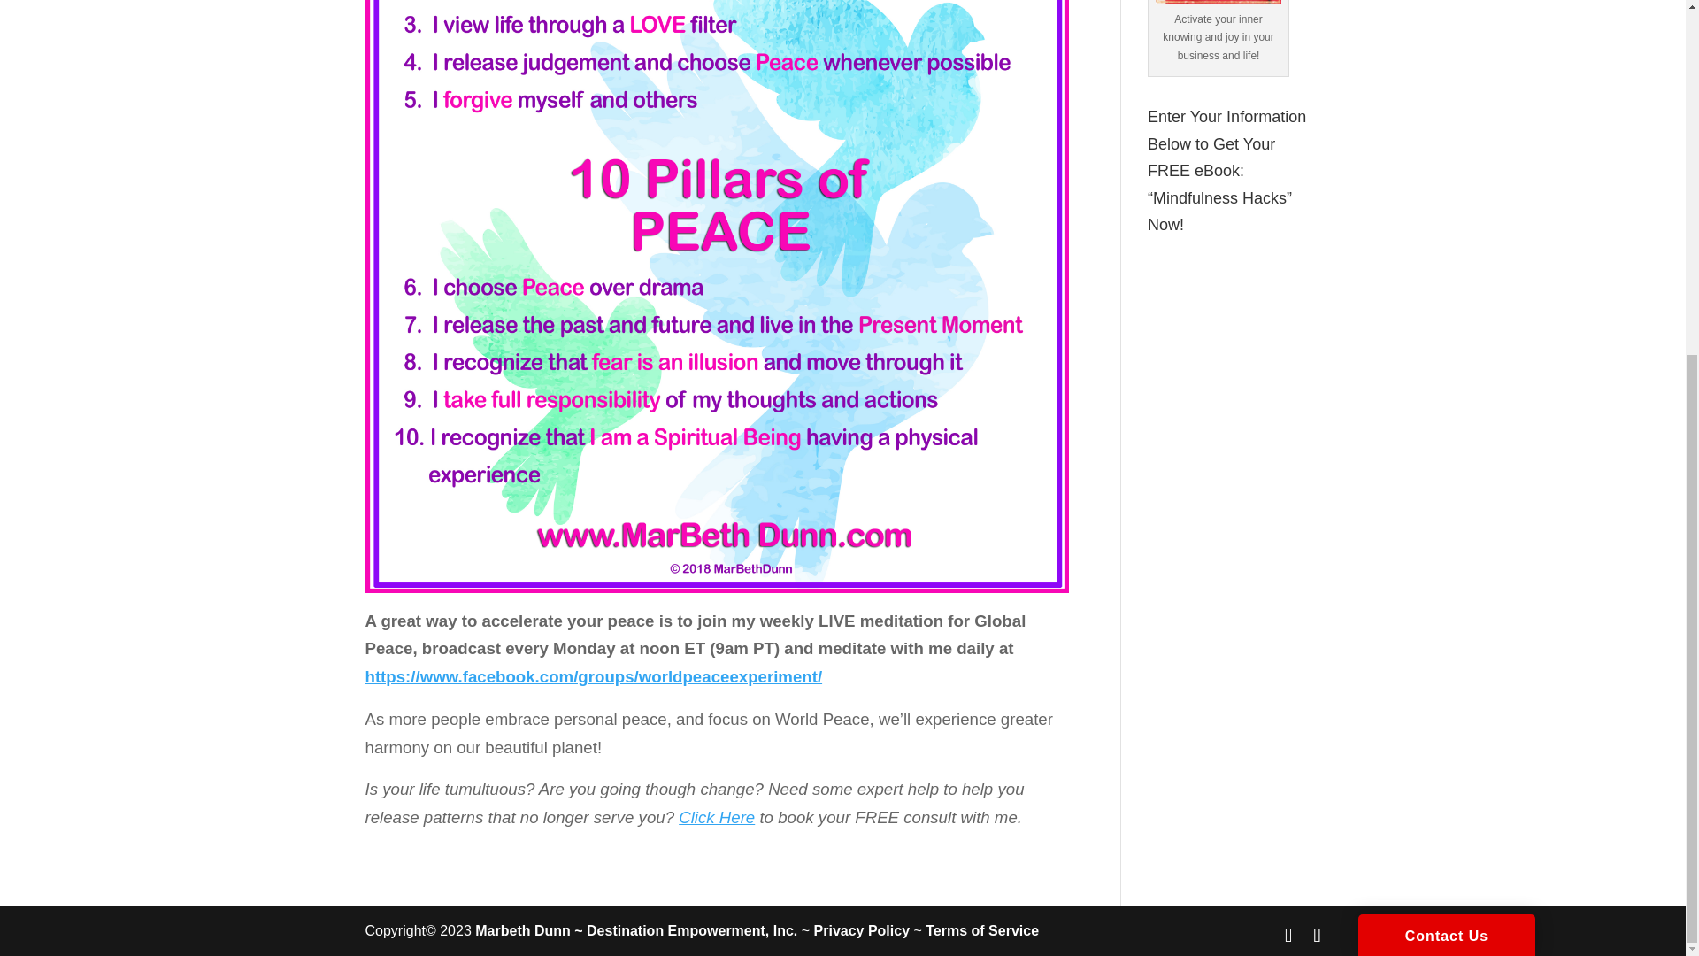  What do you see at coordinates (982, 930) in the screenshot?
I see `Terms of Service` at bounding box center [982, 930].